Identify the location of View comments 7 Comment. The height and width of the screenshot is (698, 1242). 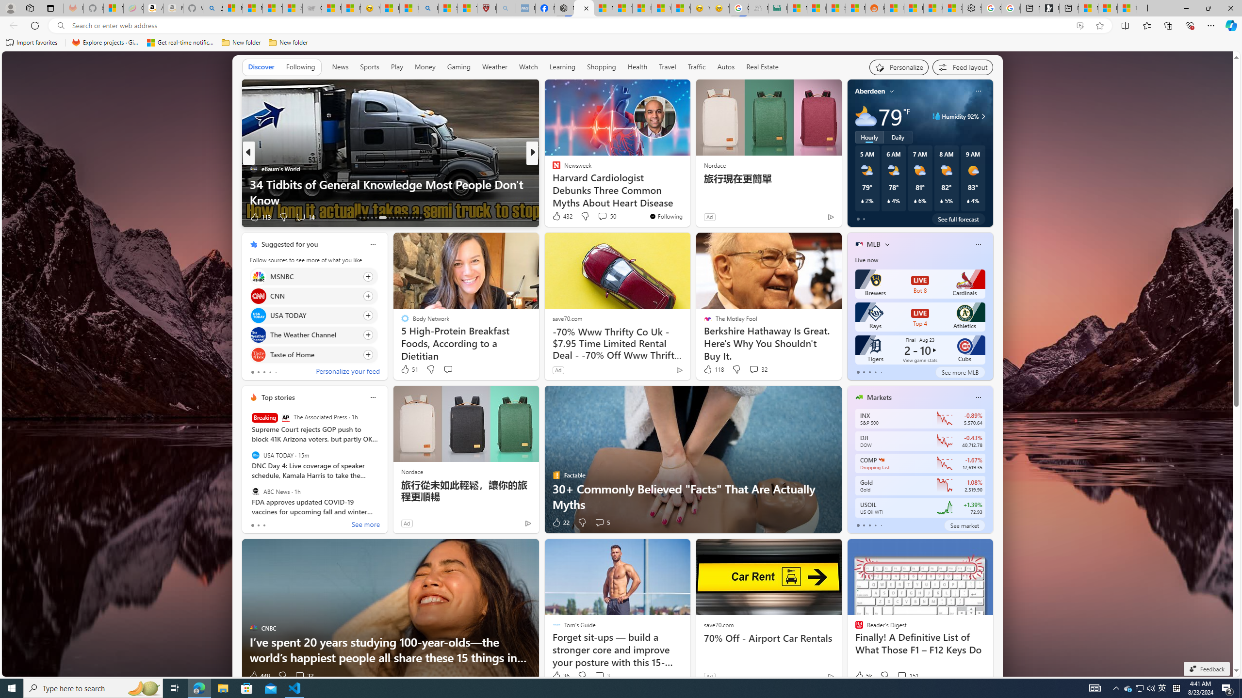
(596, 216).